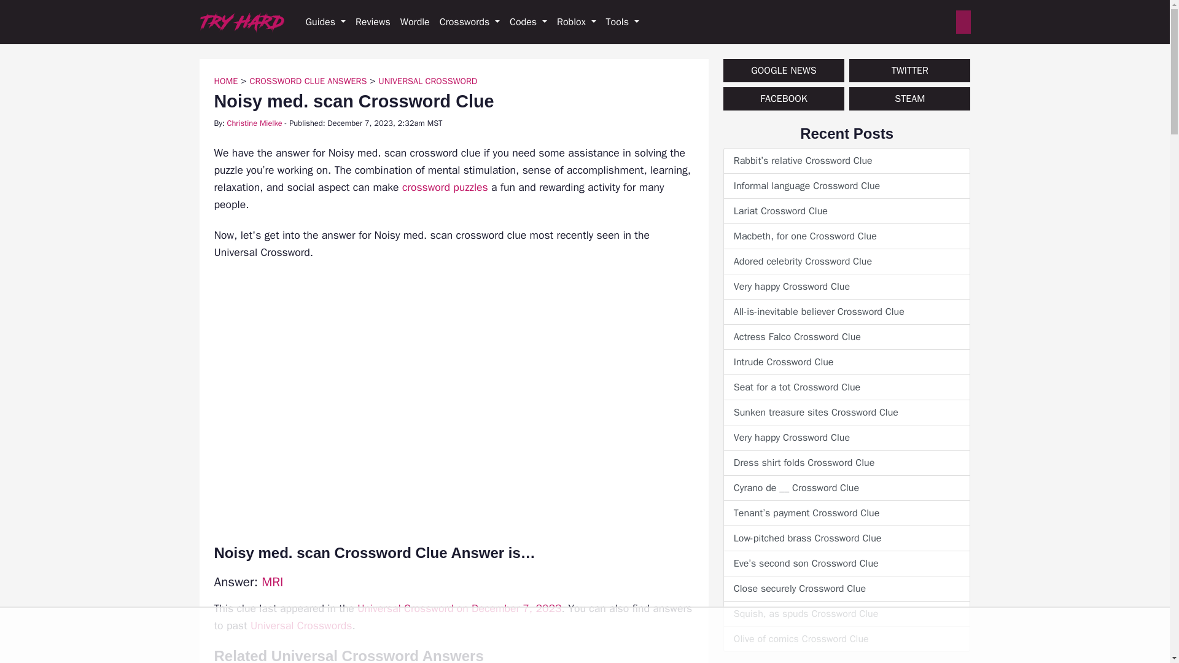 Image resolution: width=1179 pixels, height=663 pixels. What do you see at coordinates (372, 22) in the screenshot?
I see `Reviews` at bounding box center [372, 22].